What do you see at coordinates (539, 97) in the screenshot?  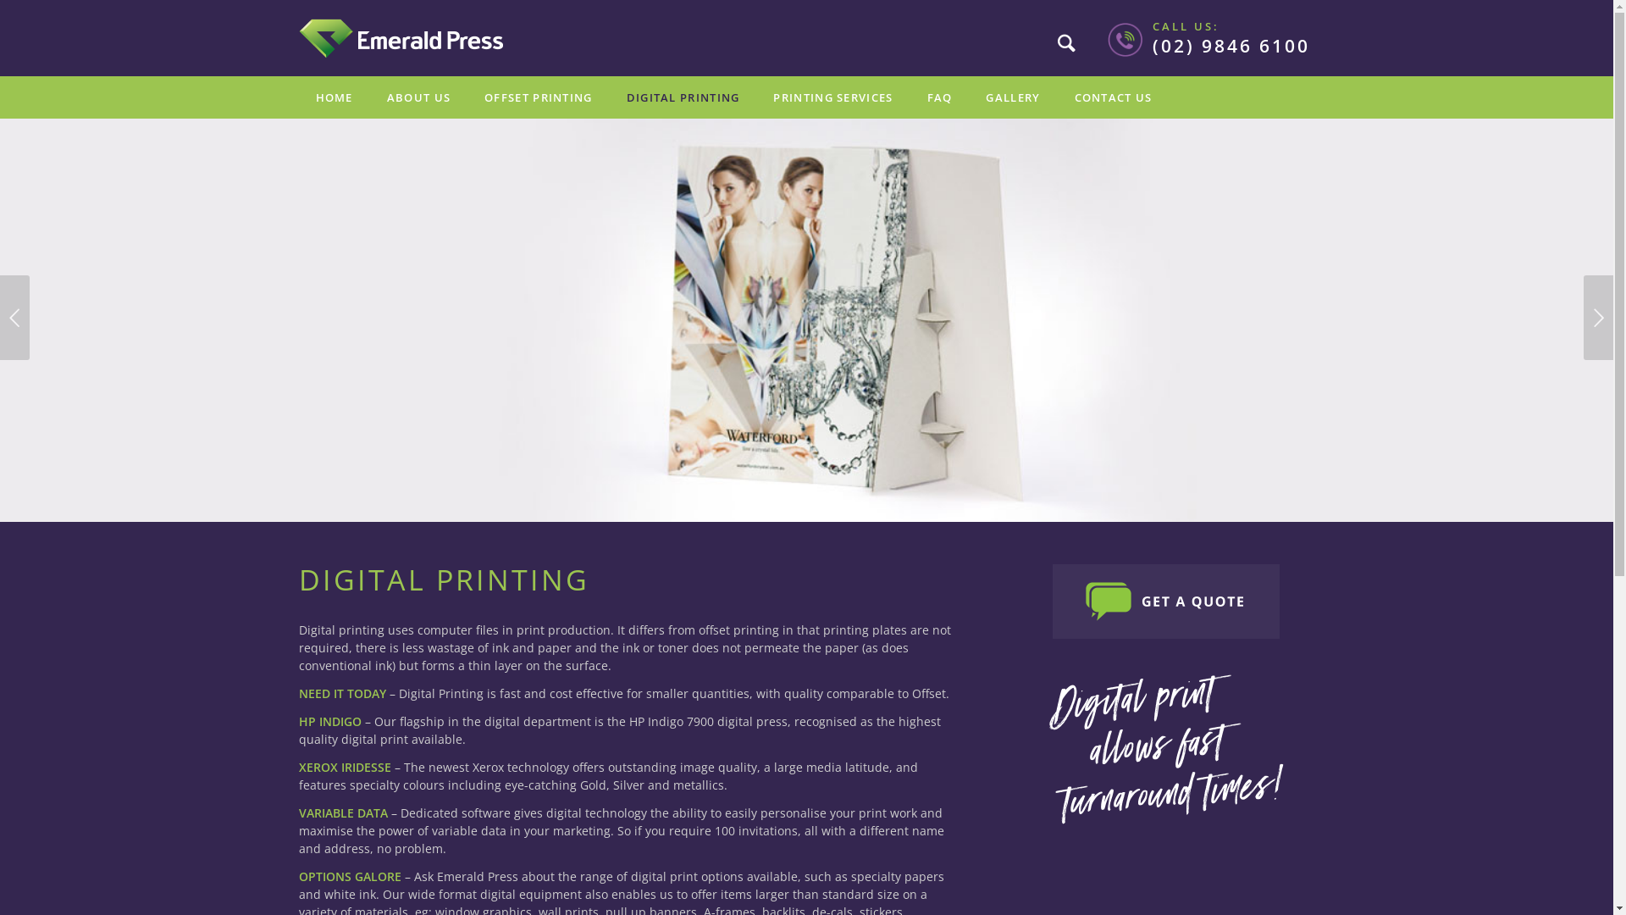 I see `OFFSET PRINTING` at bounding box center [539, 97].